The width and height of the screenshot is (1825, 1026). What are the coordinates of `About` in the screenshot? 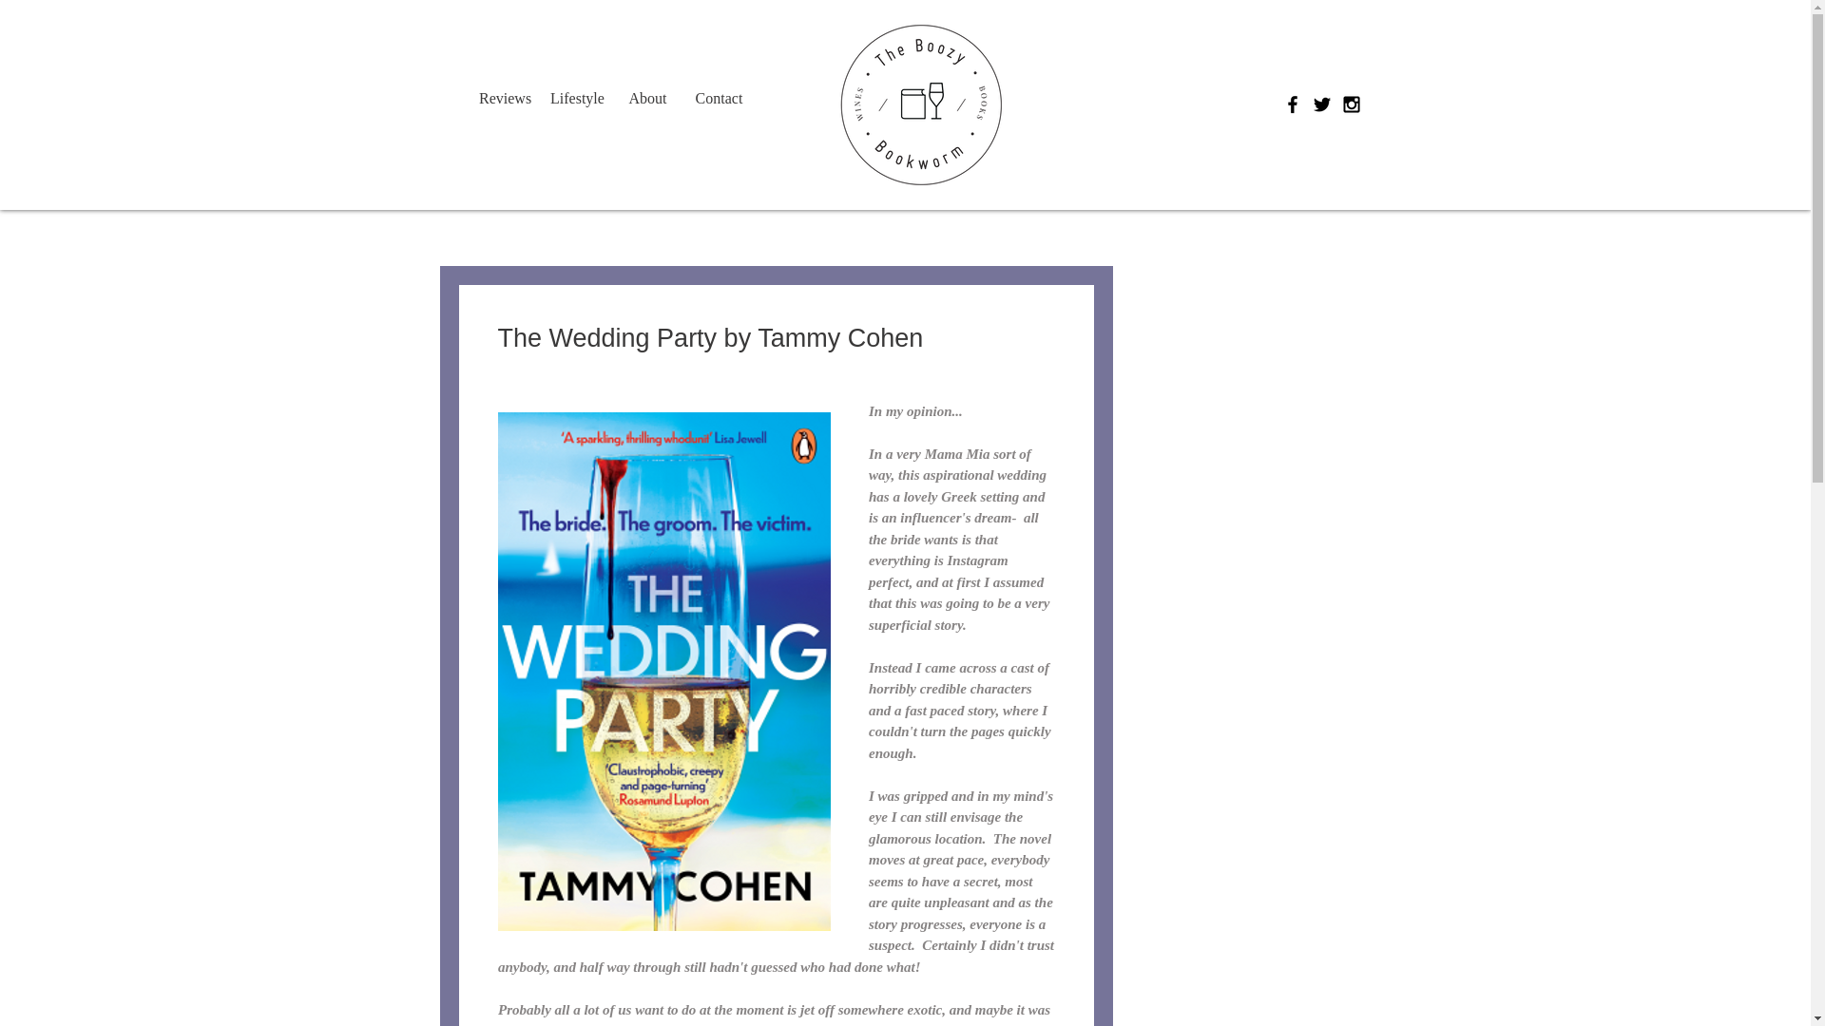 It's located at (646, 98).